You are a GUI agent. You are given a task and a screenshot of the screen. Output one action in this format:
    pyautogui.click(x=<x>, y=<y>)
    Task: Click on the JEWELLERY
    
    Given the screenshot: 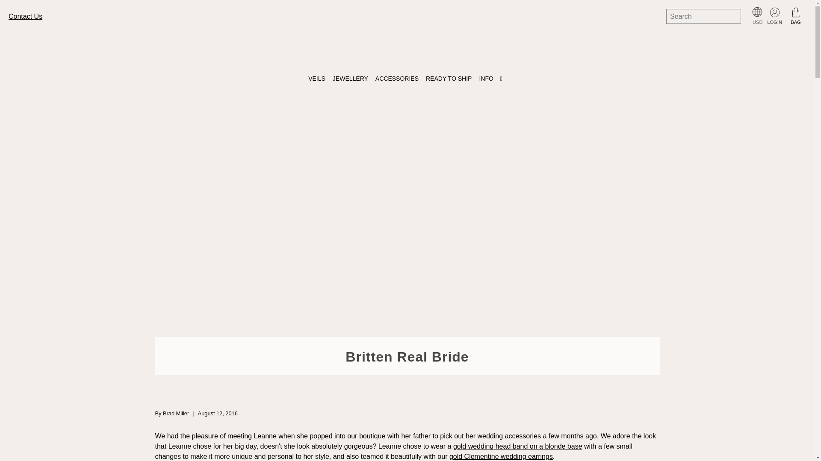 What is the action you would take?
    pyautogui.click(x=352, y=79)
    